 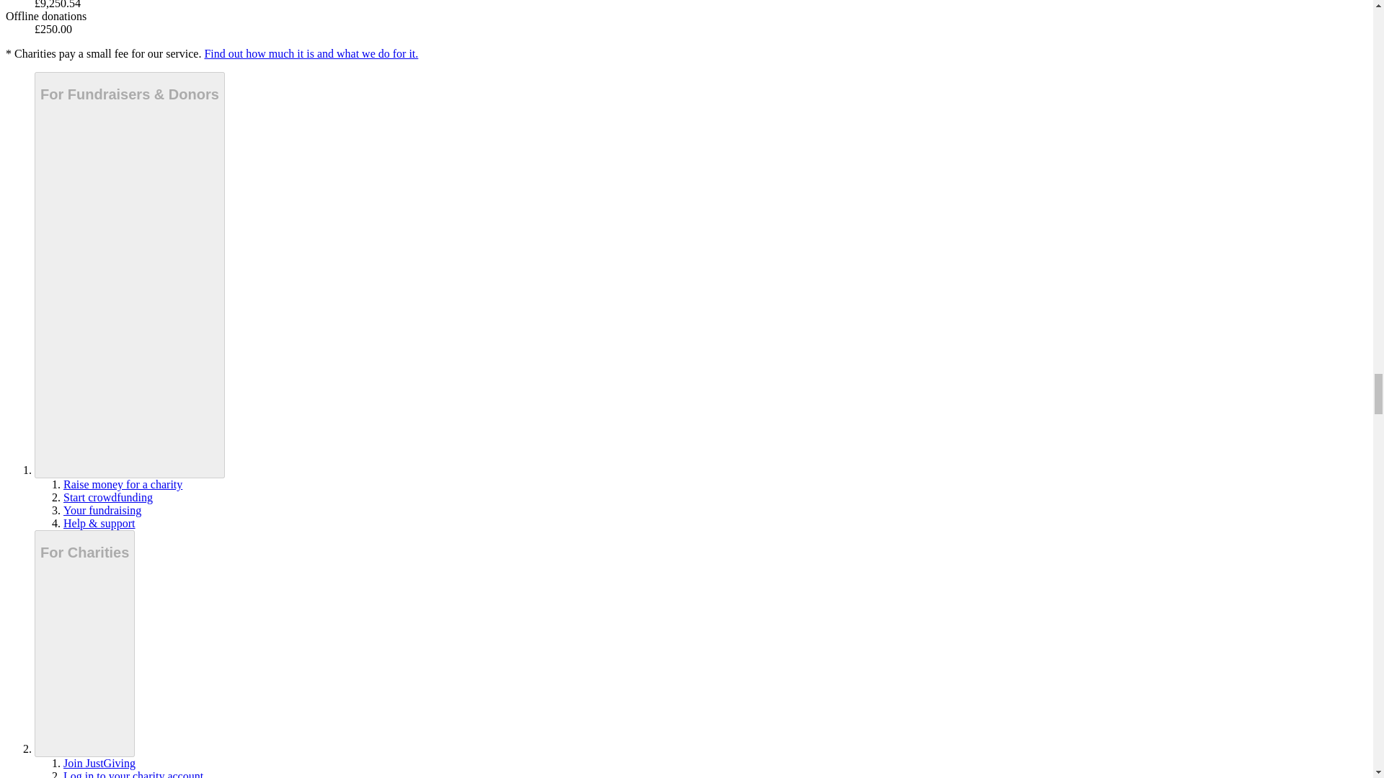 What do you see at coordinates (99, 763) in the screenshot?
I see `Join JustGiving` at bounding box center [99, 763].